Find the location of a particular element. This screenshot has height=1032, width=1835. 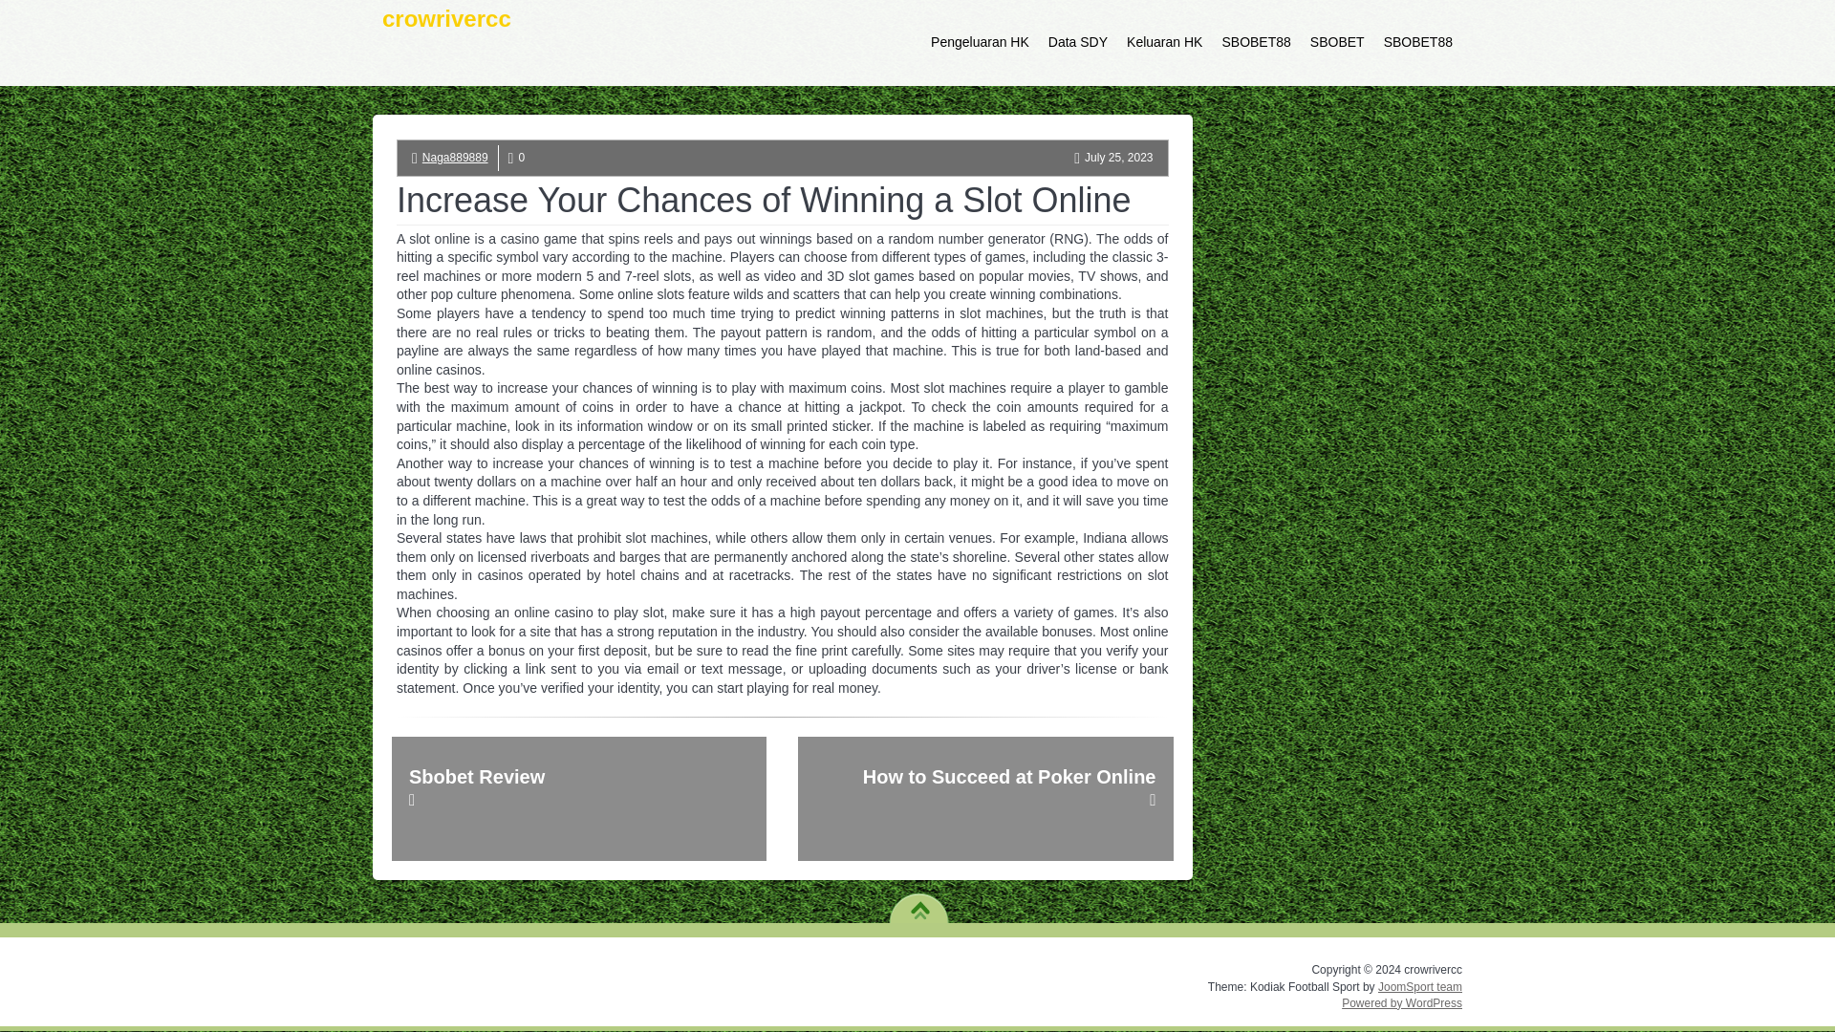

How to Succeed at Poker Online is located at coordinates (984, 799).